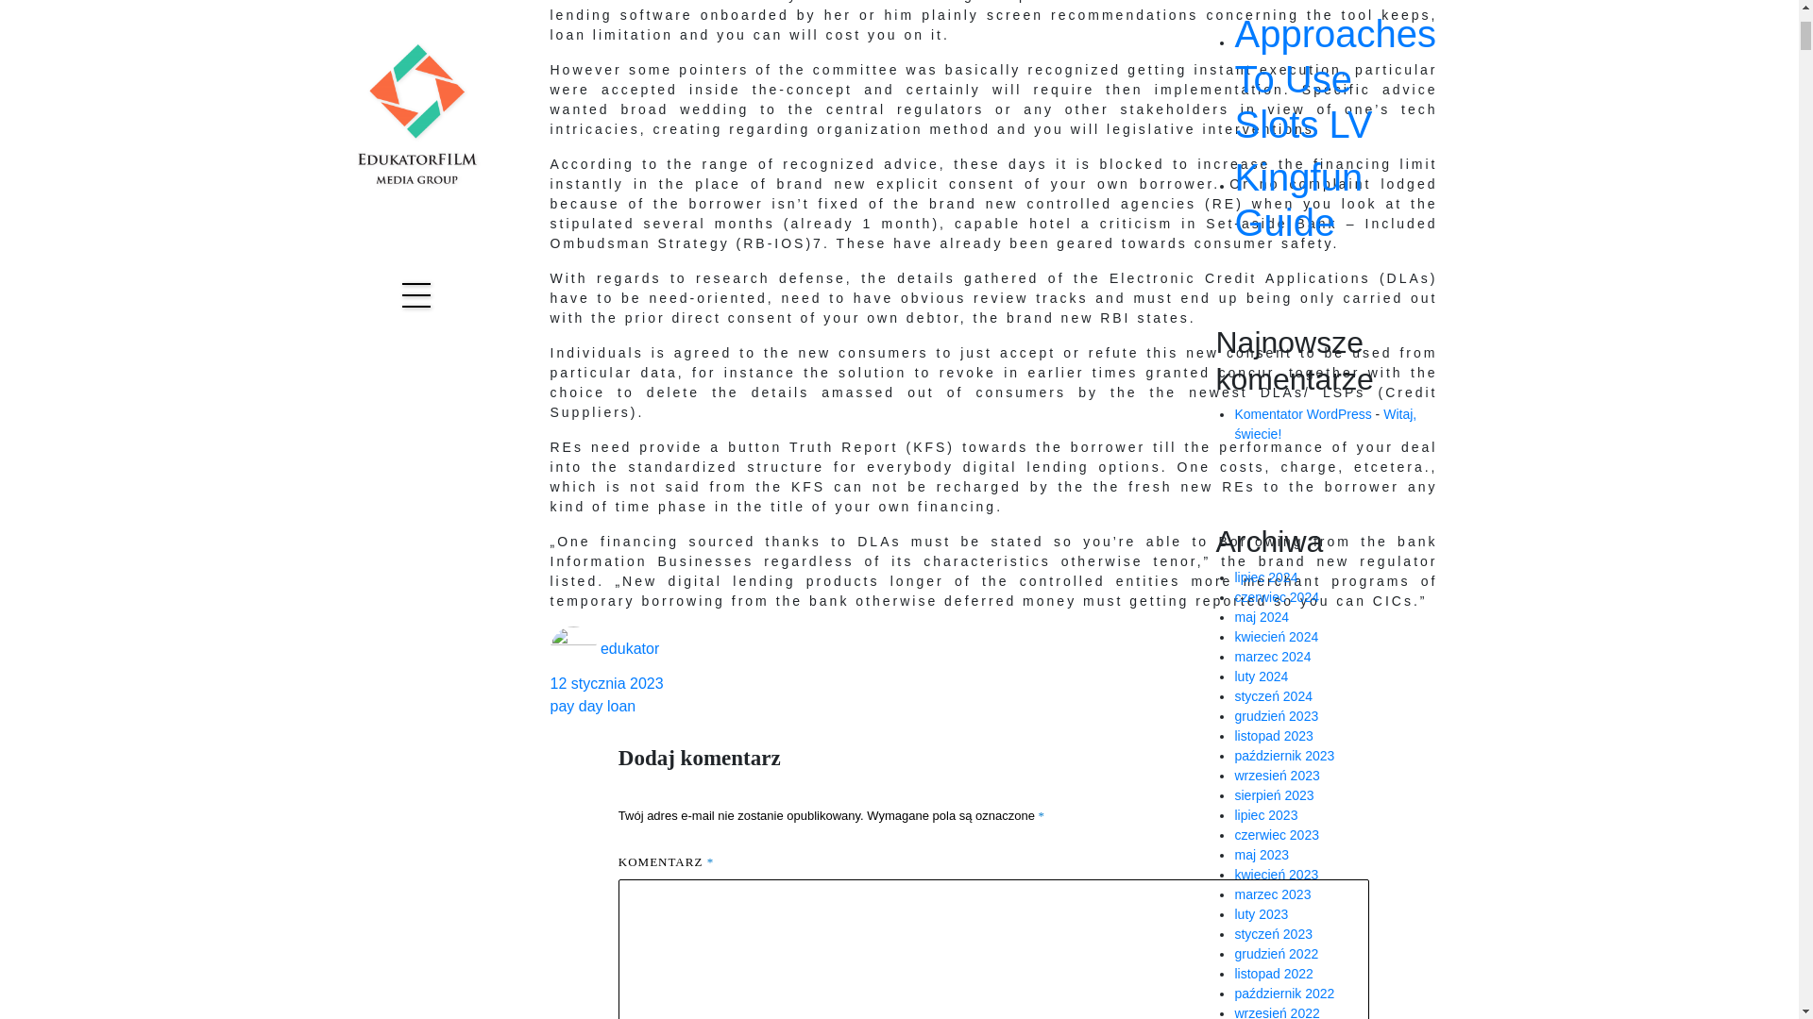 This screenshot has width=1813, height=1019. I want to click on lipiec 2024, so click(1265, 576).